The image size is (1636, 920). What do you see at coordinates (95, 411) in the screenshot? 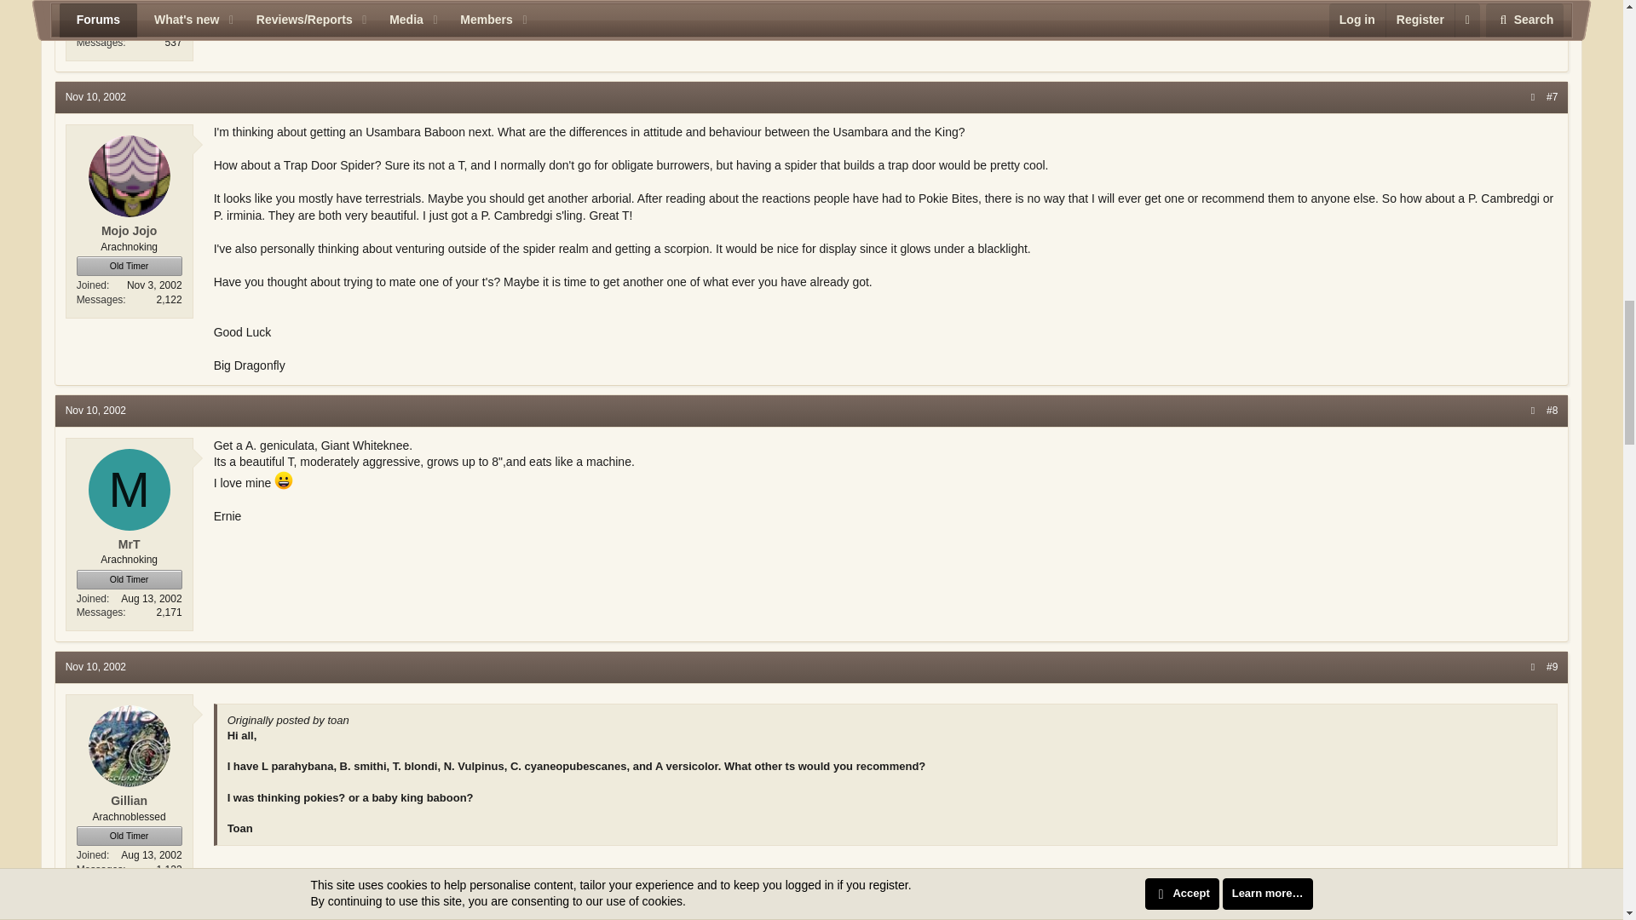
I see `Nov 10, 2002 at 12:47 PM` at bounding box center [95, 411].